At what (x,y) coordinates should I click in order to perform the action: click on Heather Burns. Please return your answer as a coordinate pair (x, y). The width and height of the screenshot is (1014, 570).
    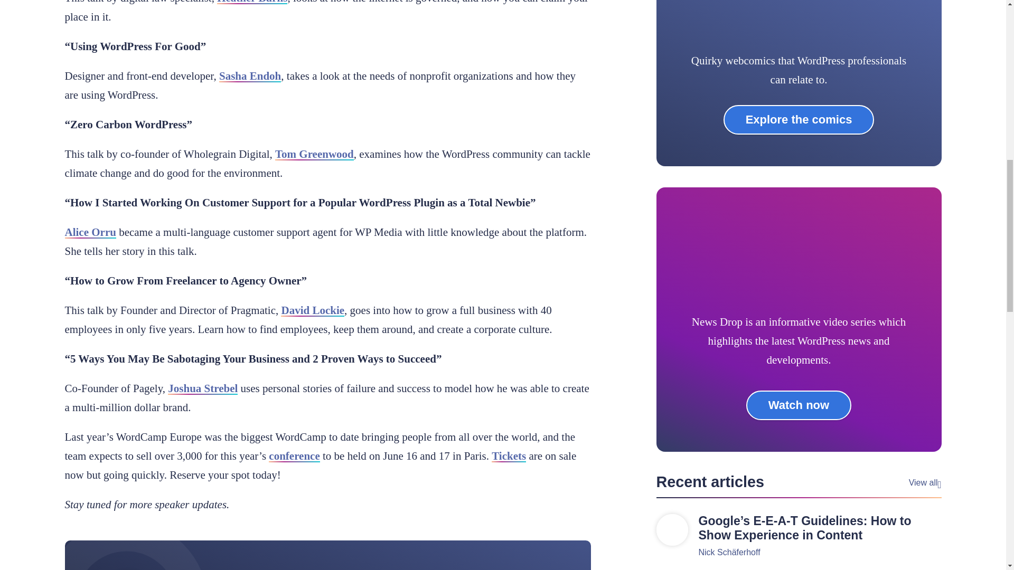
    Looking at the image, I should click on (251, 2).